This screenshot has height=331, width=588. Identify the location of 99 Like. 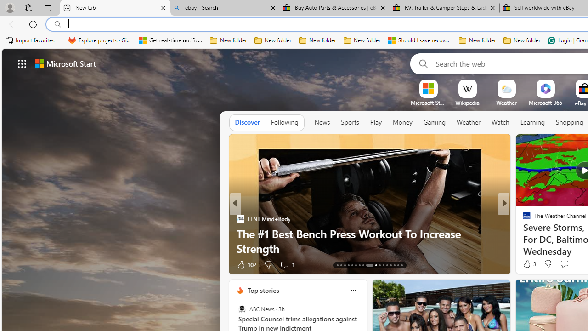
(528, 264).